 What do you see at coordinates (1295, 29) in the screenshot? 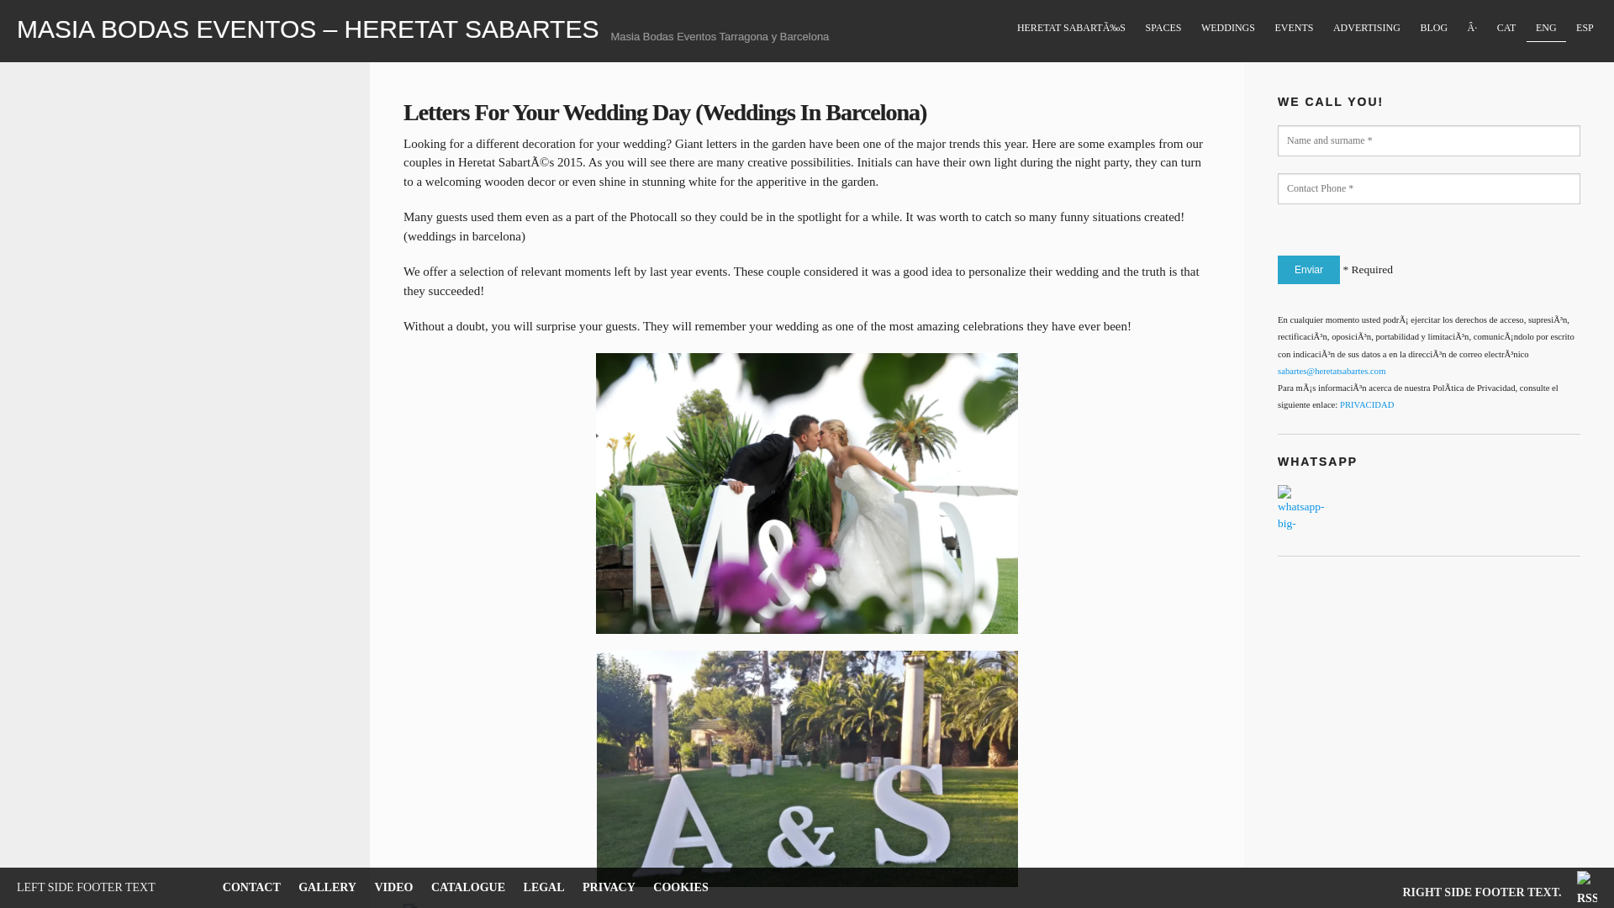
I see `EVENTS` at bounding box center [1295, 29].